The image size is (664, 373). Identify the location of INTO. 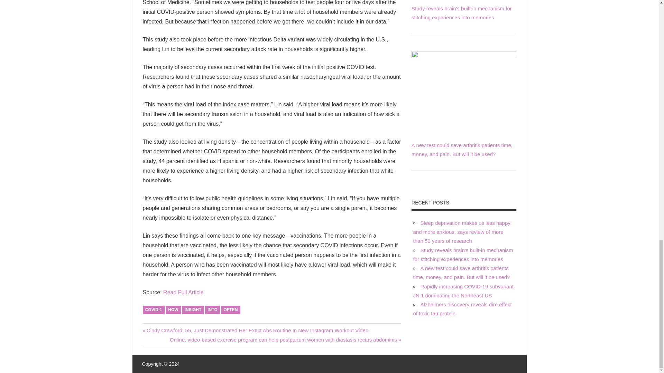
(212, 310).